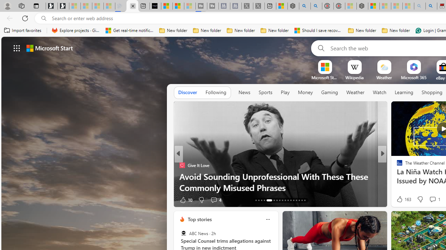 The image size is (446, 250). What do you see at coordinates (401, 199) in the screenshot?
I see `140 Like` at bounding box center [401, 199].